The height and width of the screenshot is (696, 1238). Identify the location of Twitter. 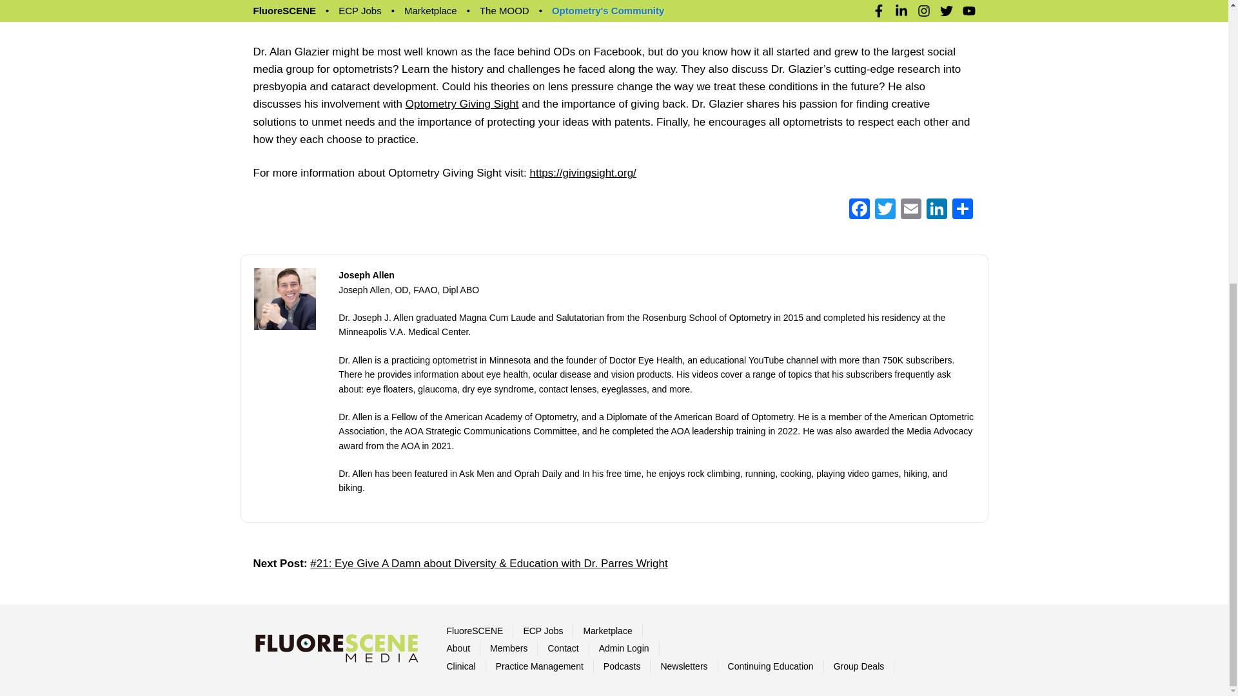
(885, 210).